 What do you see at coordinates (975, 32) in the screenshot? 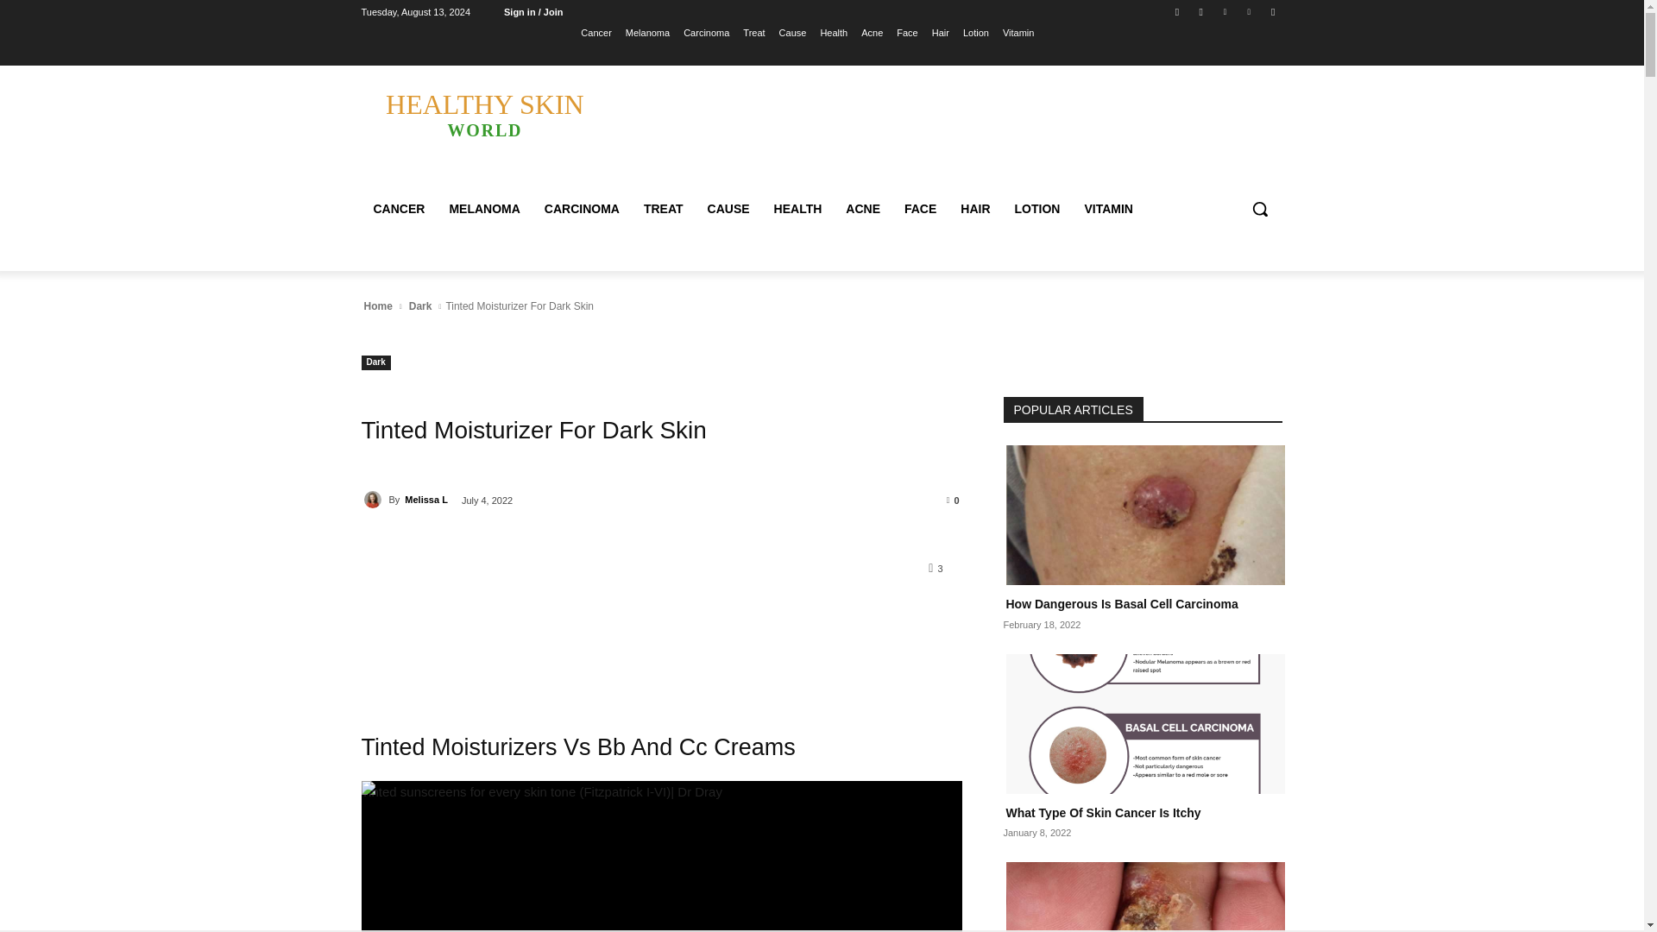
I see `Lotion` at bounding box center [975, 32].